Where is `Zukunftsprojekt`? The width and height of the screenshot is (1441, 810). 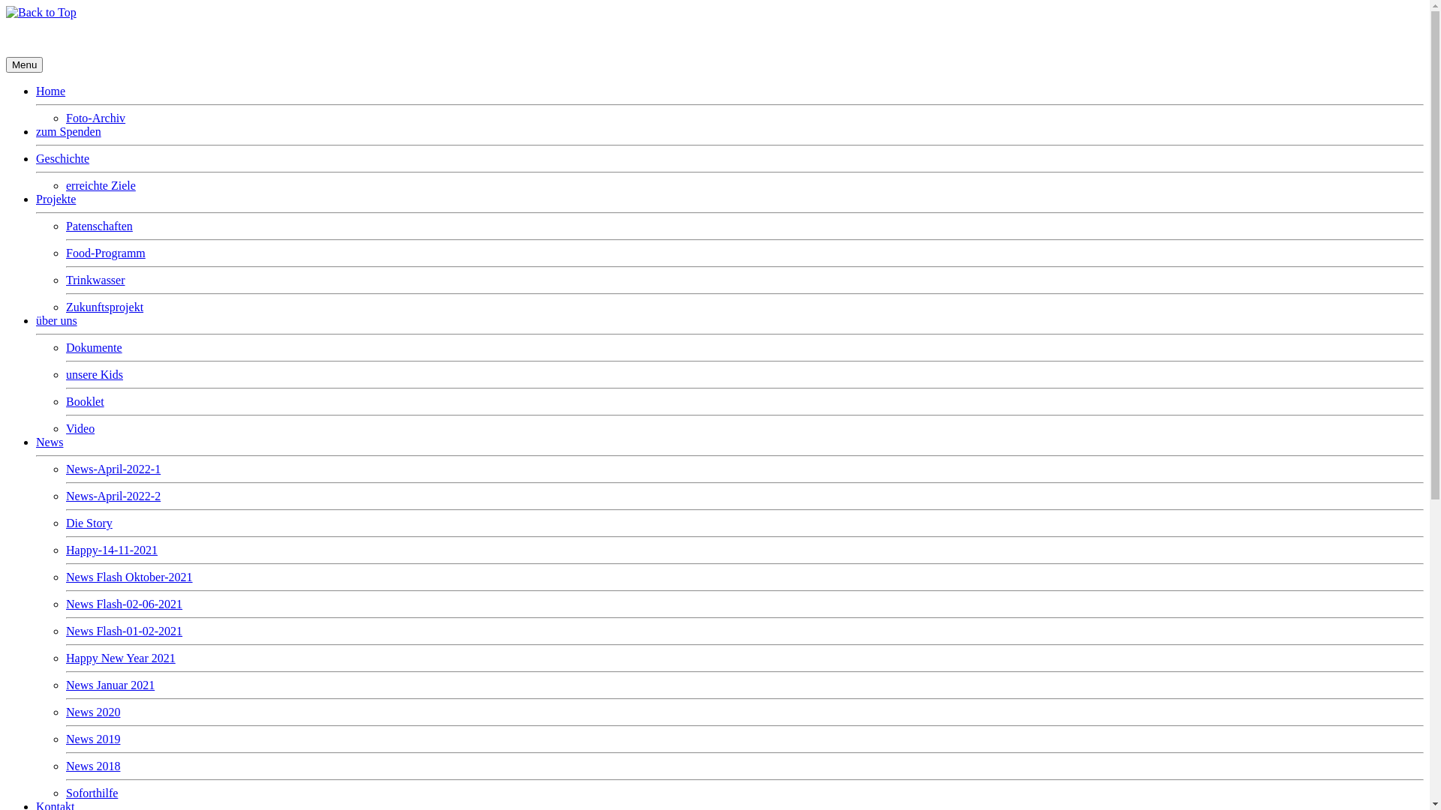
Zukunftsprojekt is located at coordinates (105, 307).